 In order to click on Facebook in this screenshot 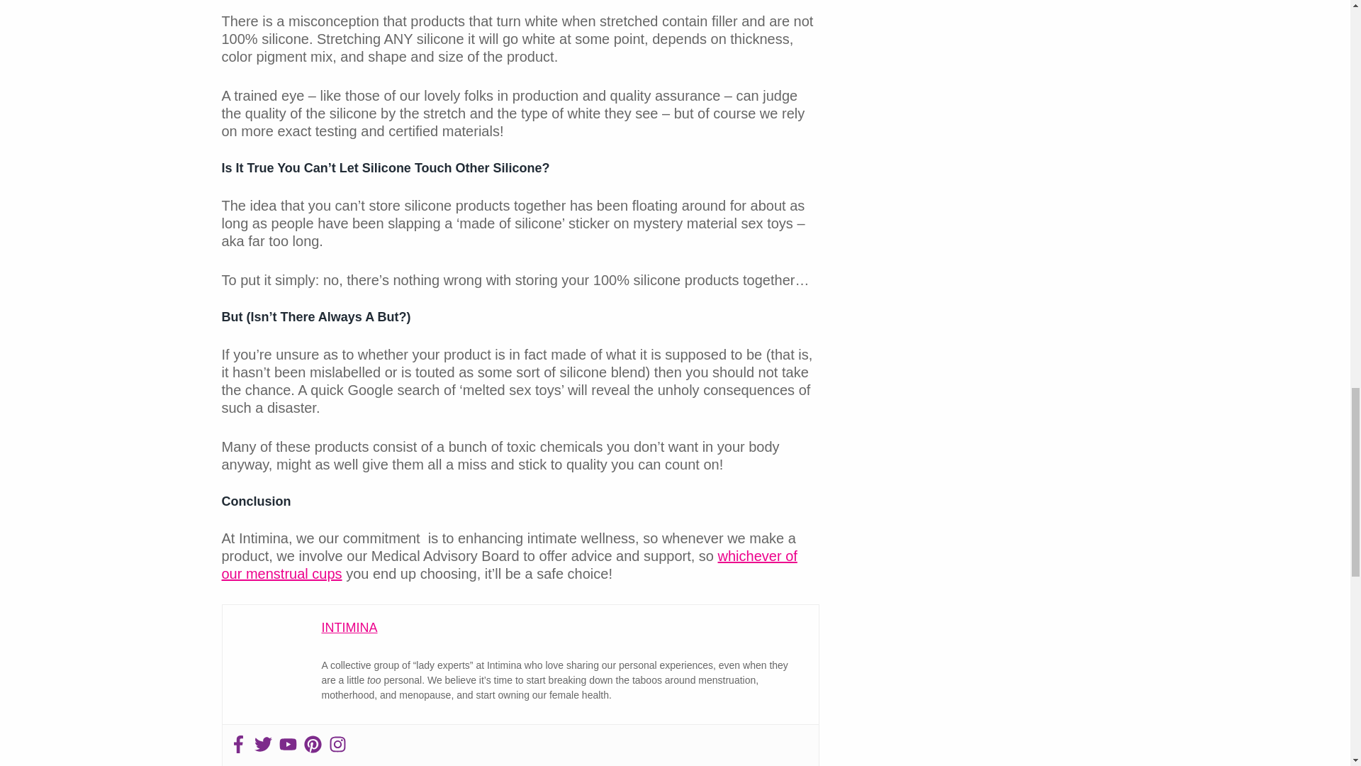, I will do `click(238, 745)`.